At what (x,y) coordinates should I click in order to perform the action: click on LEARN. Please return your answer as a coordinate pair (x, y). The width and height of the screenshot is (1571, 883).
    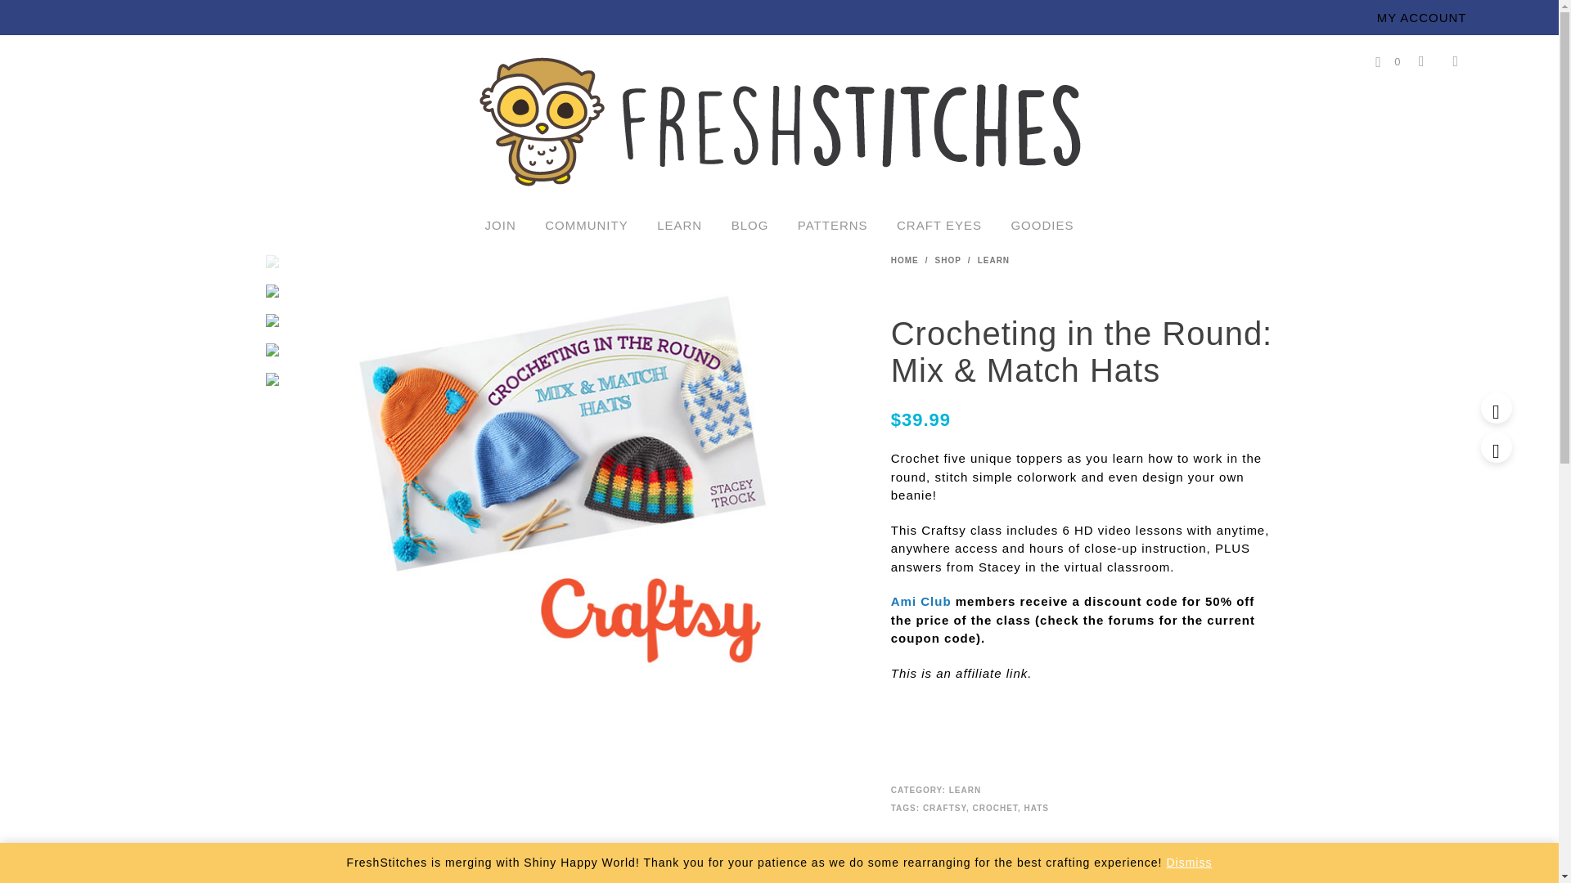
    Looking at the image, I should click on (993, 260).